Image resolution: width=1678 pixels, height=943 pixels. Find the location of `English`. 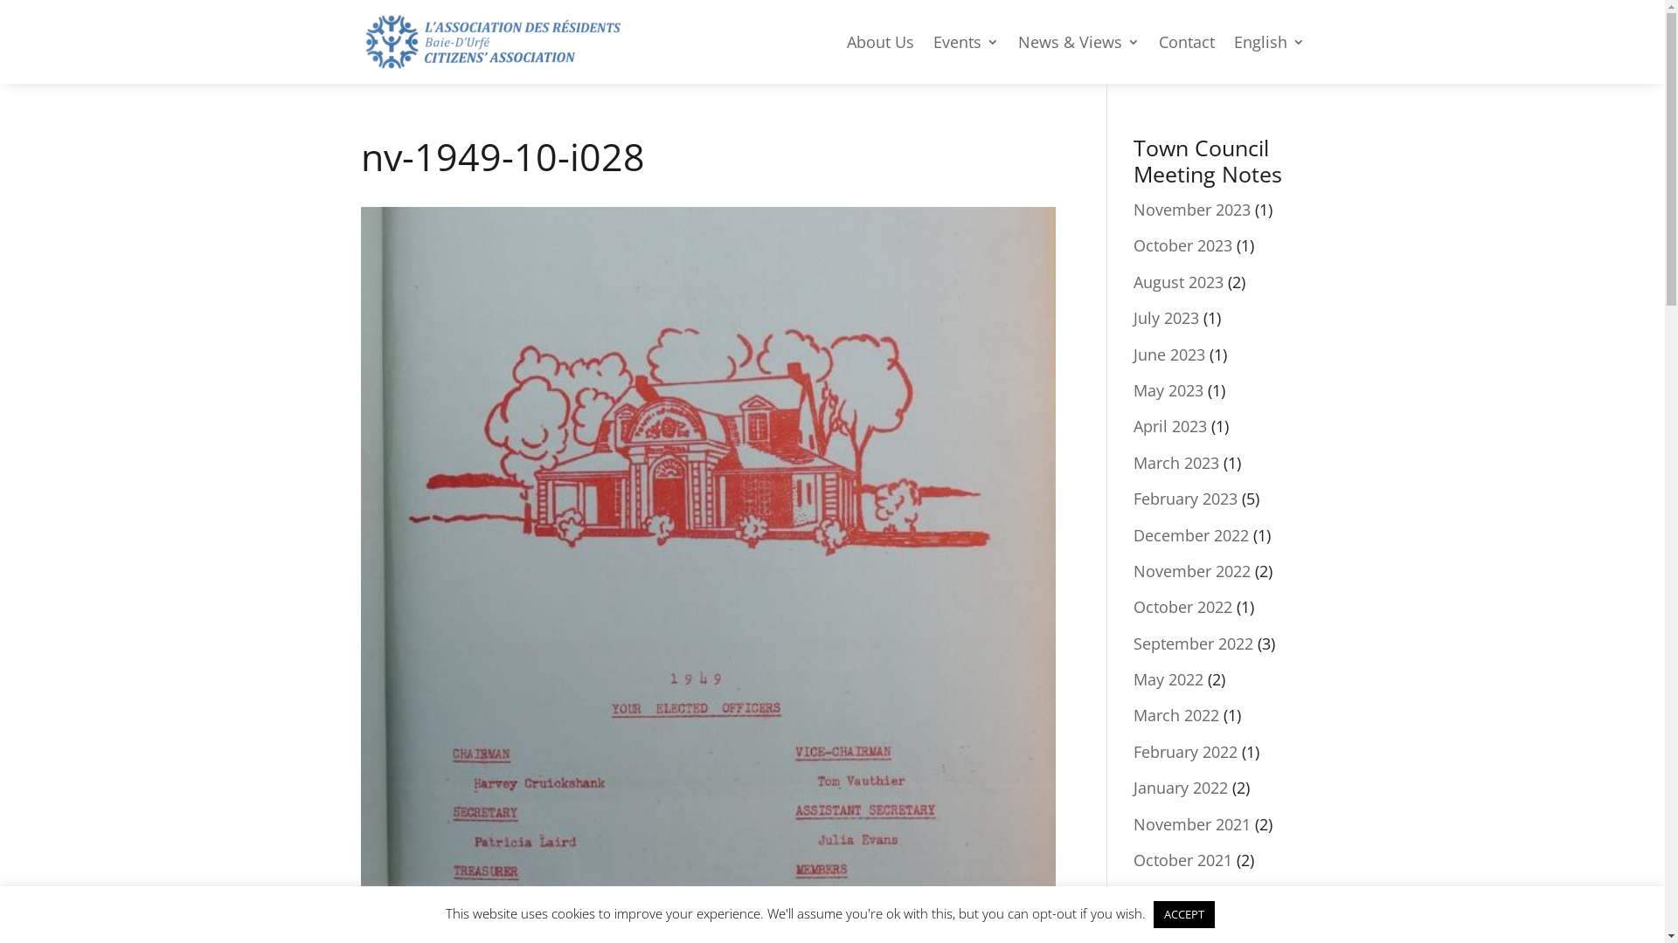

English is located at coordinates (1269, 42).